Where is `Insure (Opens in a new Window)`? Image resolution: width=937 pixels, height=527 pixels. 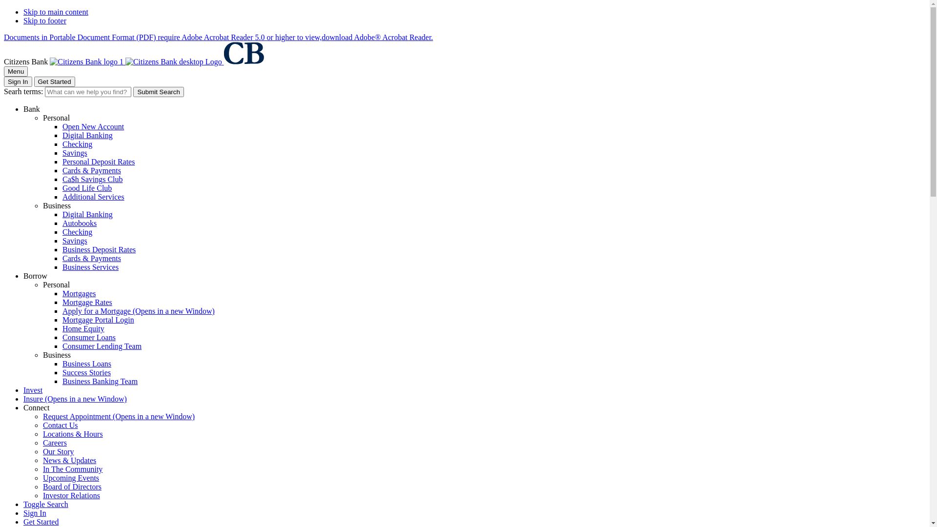
Insure (Opens in a new Window) is located at coordinates (75, 399).